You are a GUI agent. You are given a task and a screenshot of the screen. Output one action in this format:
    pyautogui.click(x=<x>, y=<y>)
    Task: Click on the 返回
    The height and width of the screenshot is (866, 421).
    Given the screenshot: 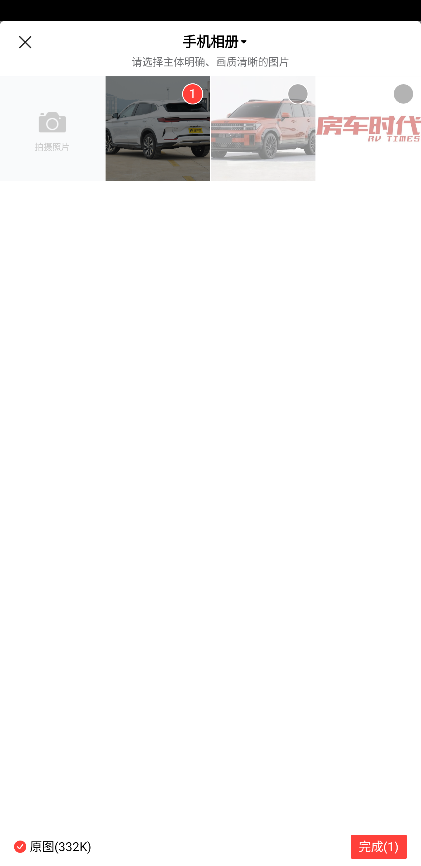 What is the action you would take?
    pyautogui.click(x=25, y=42)
    